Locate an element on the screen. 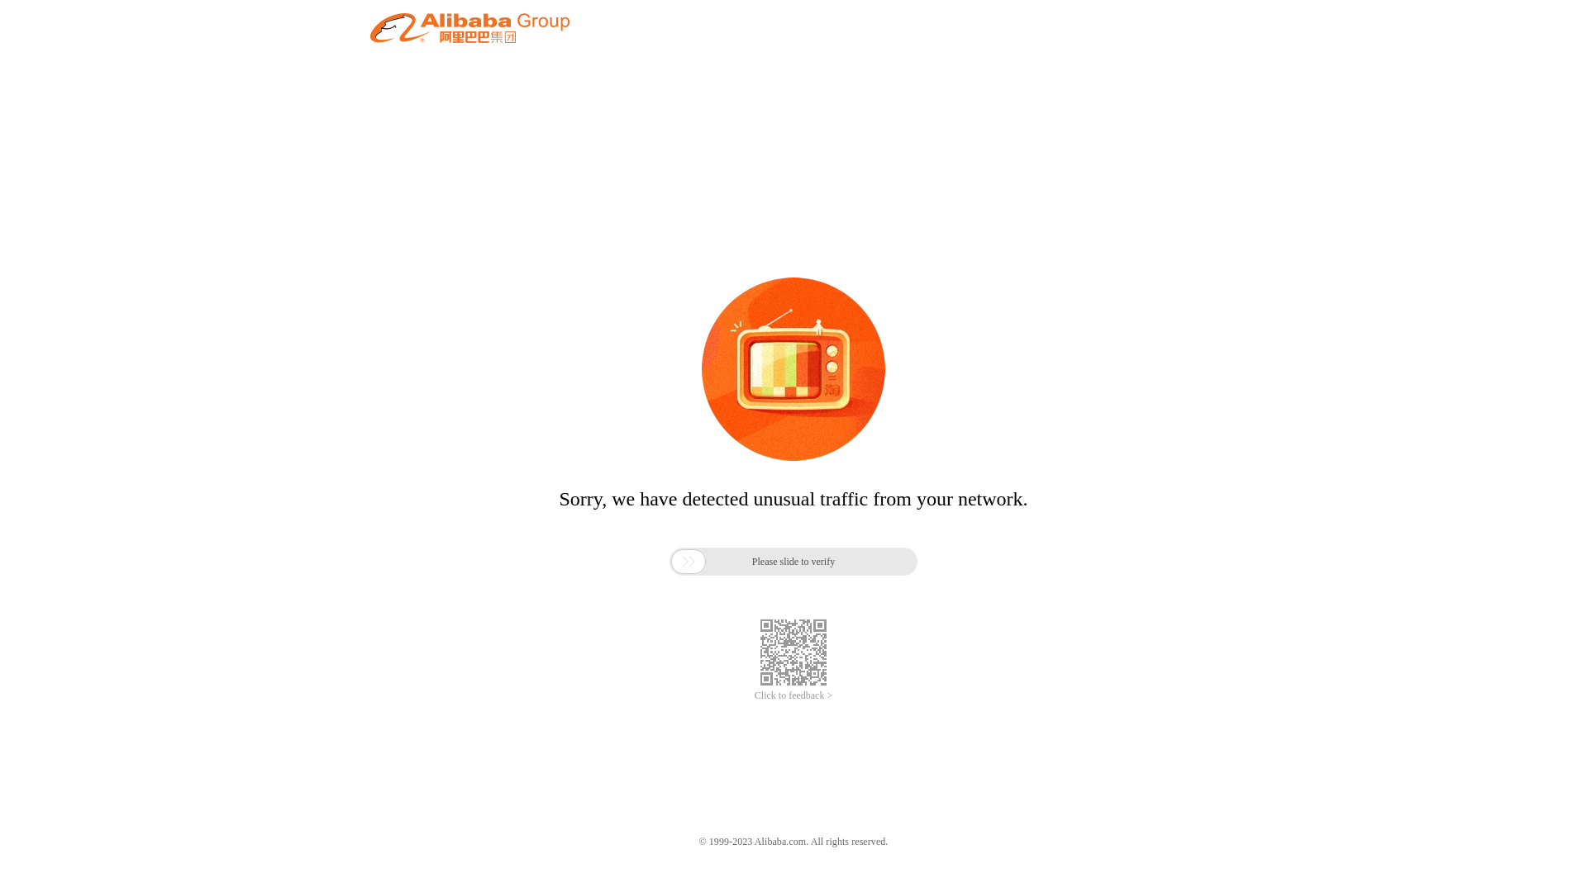  Click to feedback > is located at coordinates (793, 695).